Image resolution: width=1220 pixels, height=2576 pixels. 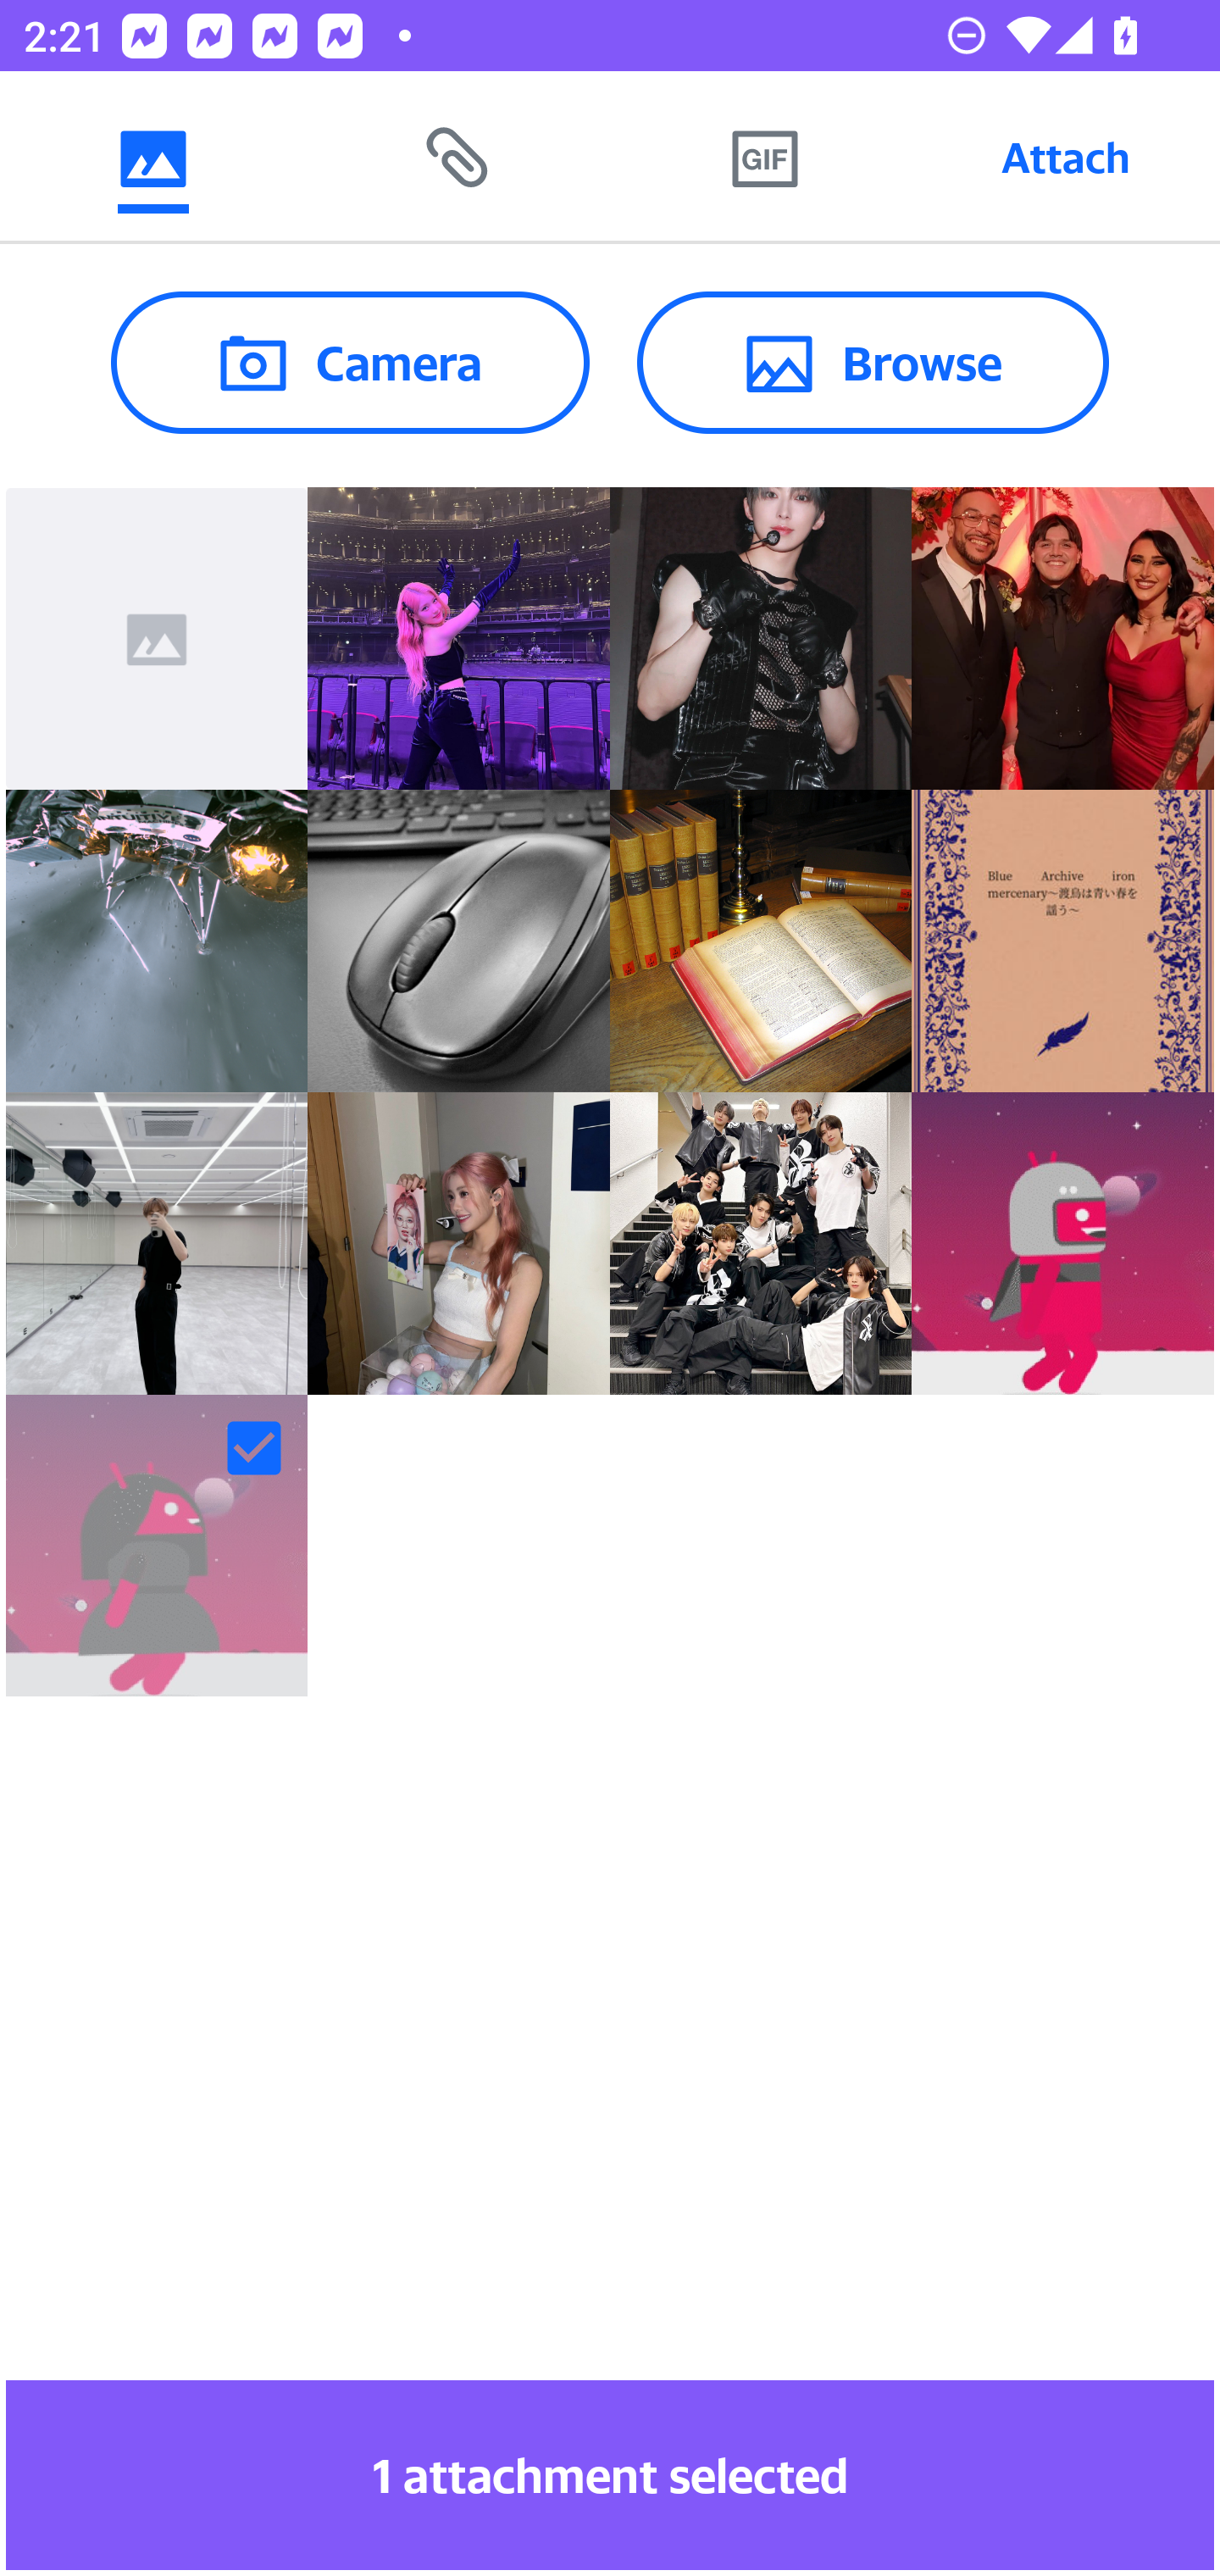 What do you see at coordinates (458, 157) in the screenshot?
I see `Recent attachments from mail` at bounding box center [458, 157].